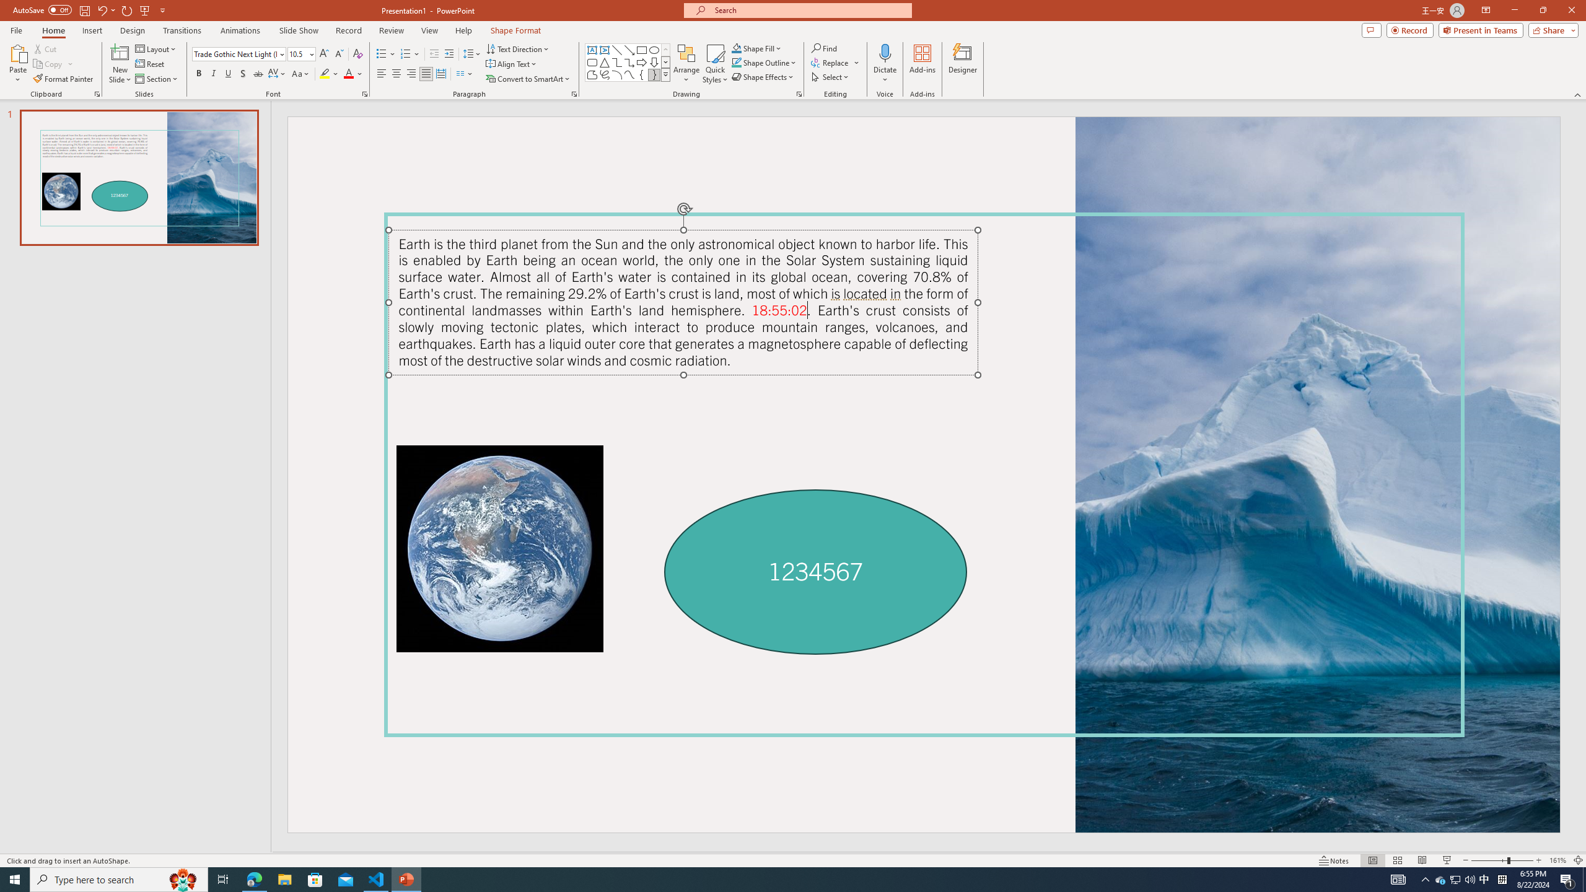 The height and width of the screenshot is (892, 1586). I want to click on Cut, so click(46, 48).